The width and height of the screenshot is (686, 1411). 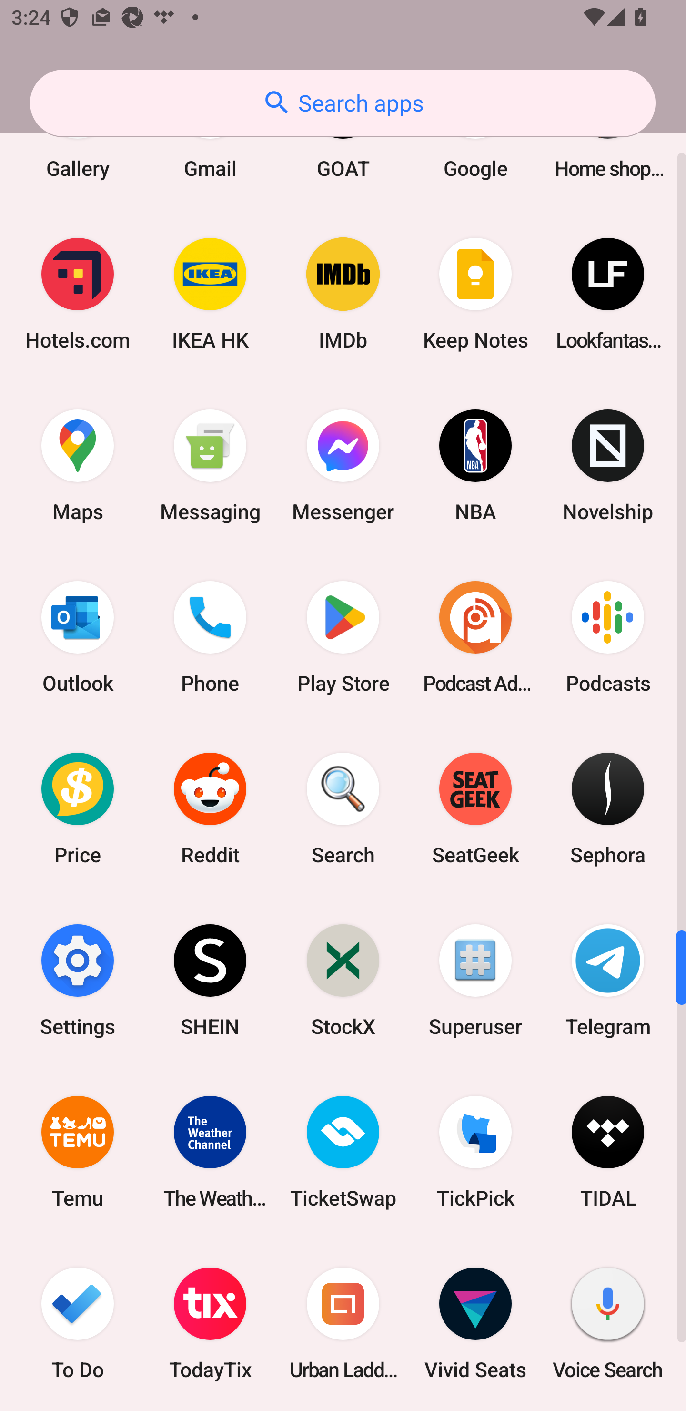 What do you see at coordinates (78, 1323) in the screenshot?
I see `To Do` at bounding box center [78, 1323].